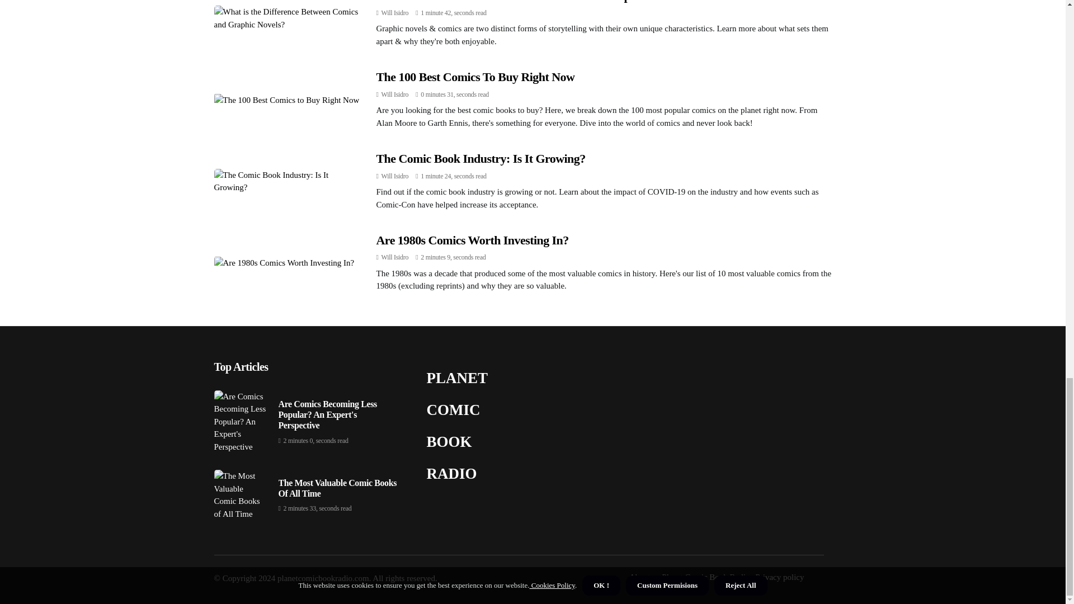 The image size is (1074, 604). I want to click on Will Isidro, so click(395, 176).